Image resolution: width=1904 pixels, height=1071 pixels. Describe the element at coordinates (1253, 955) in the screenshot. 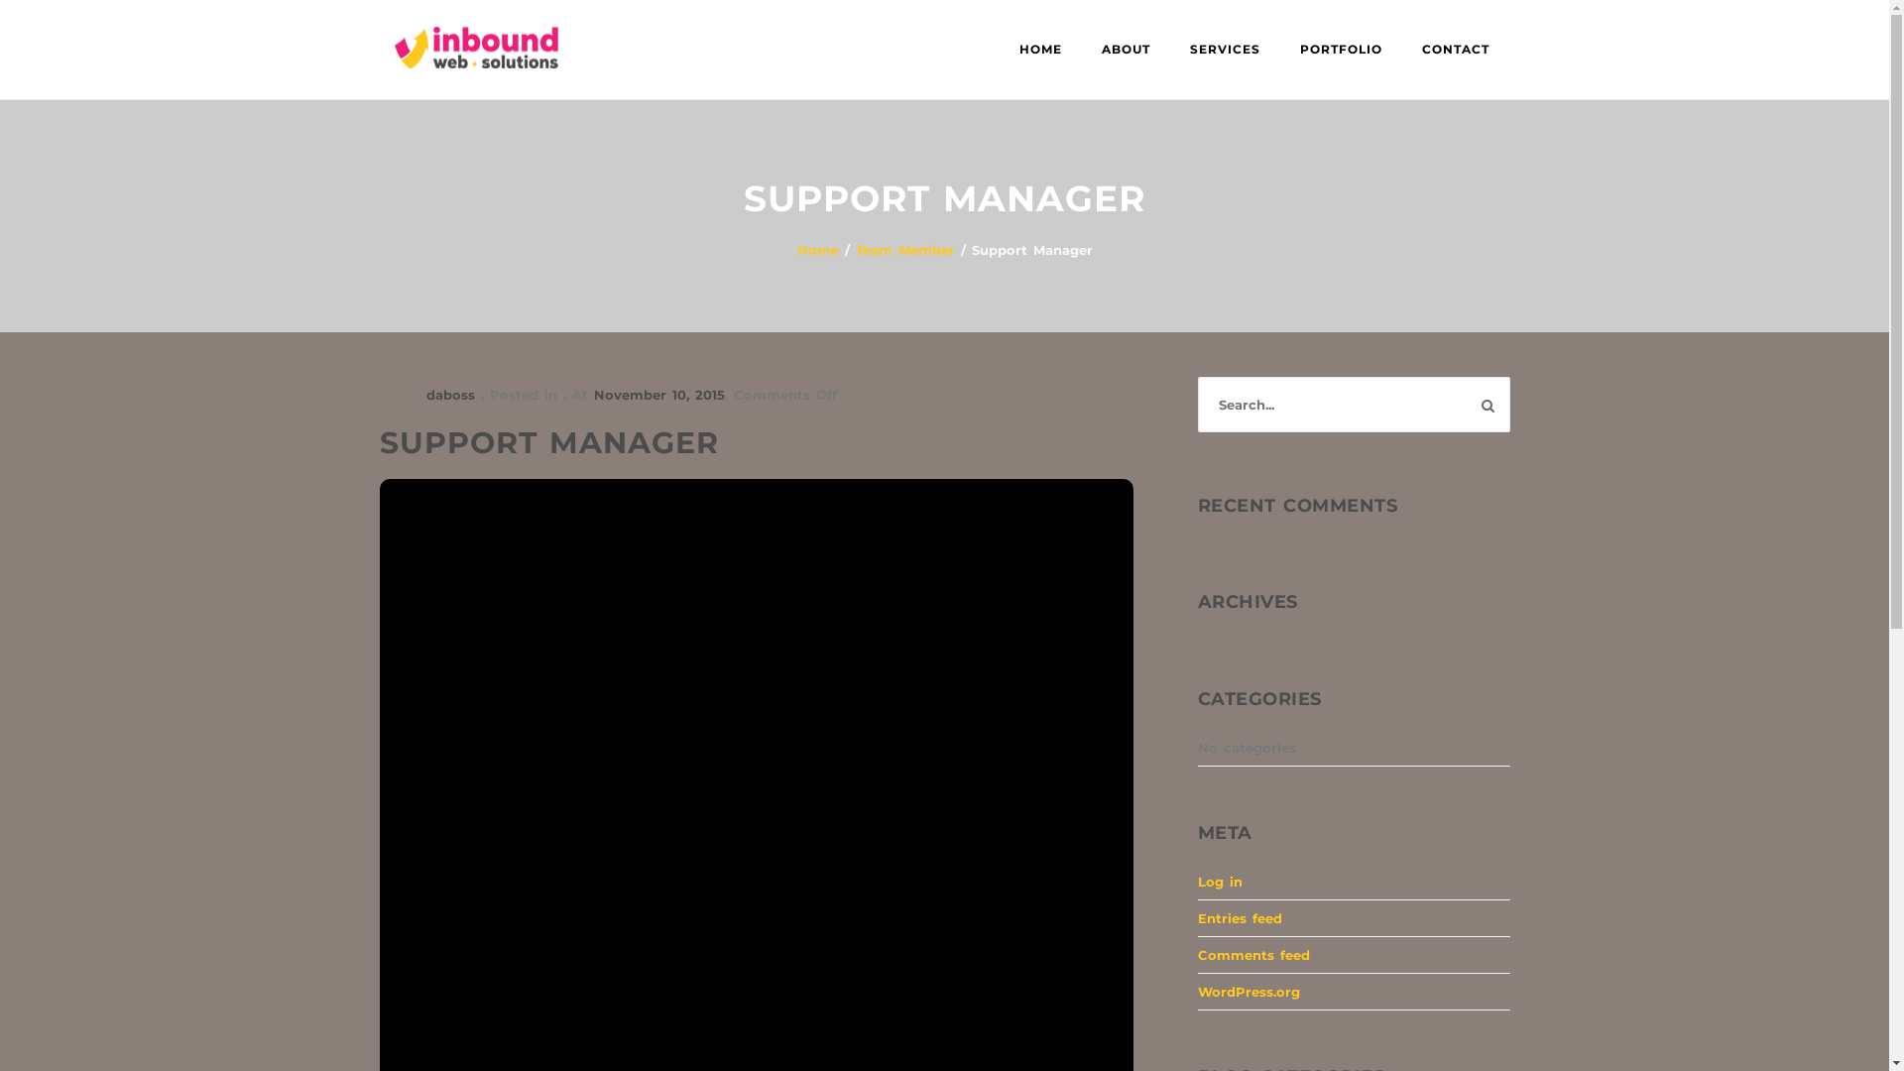

I see `Comments feed` at that location.